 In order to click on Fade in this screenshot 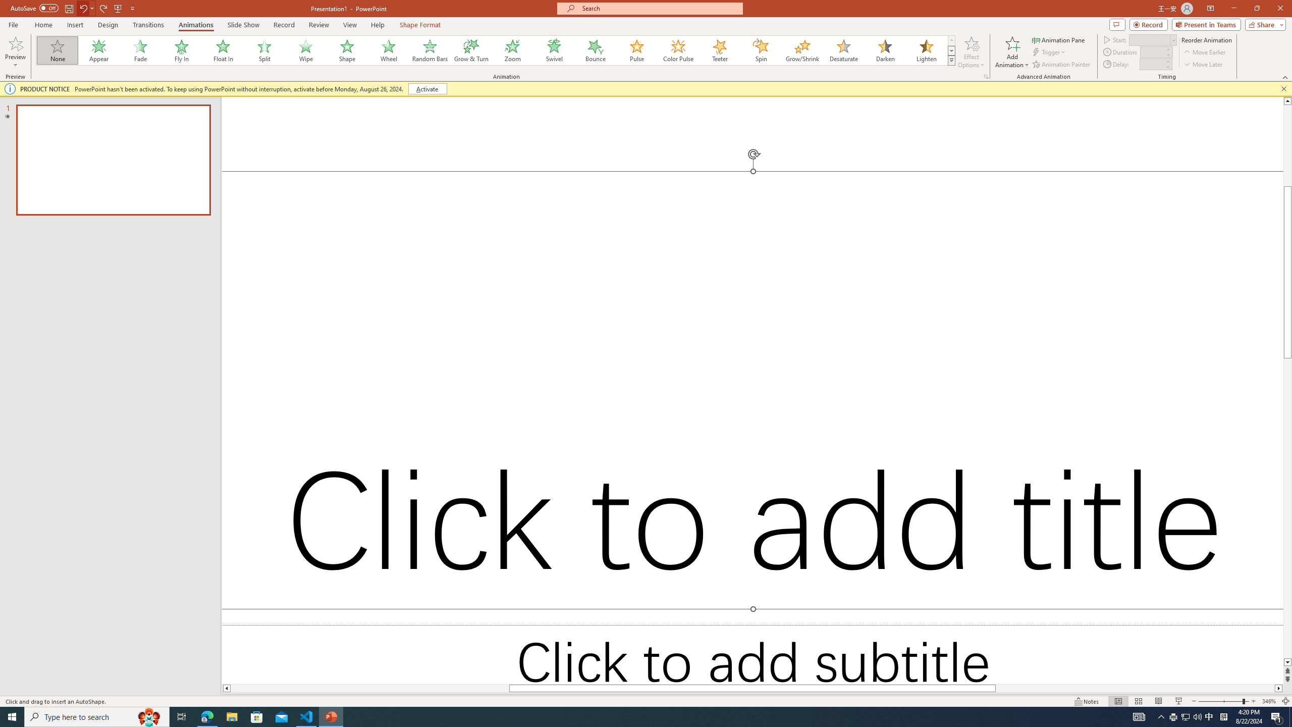, I will do `click(141, 50)`.